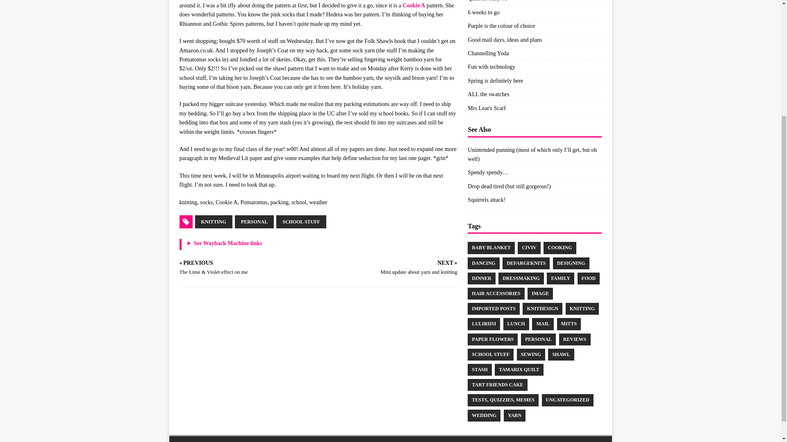  Describe the element at coordinates (488, 53) in the screenshot. I see `Channelling Yoda` at that location.